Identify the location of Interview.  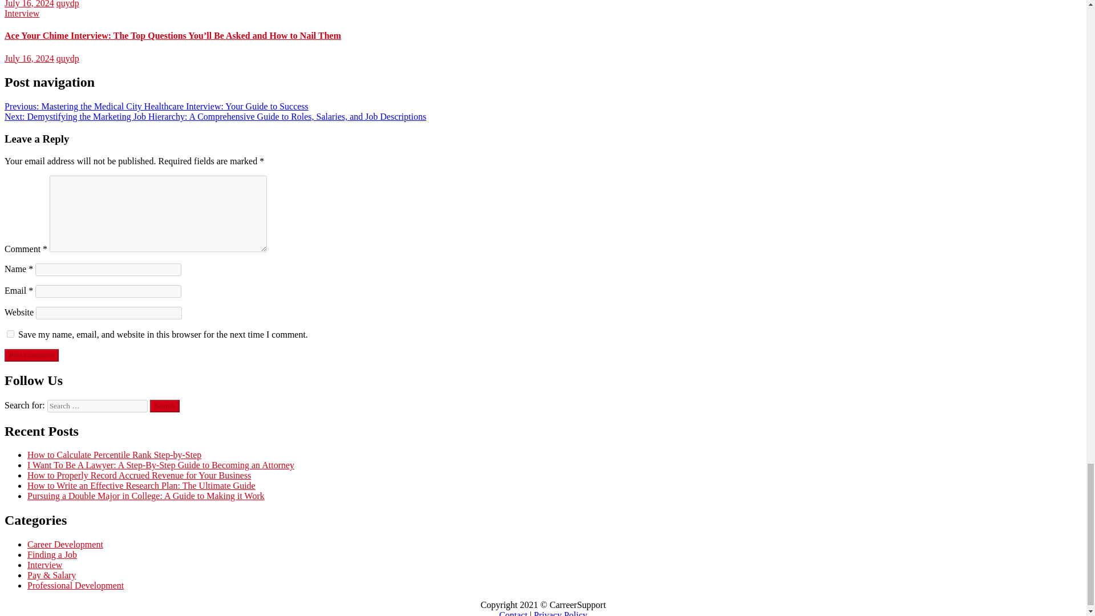
(22, 14).